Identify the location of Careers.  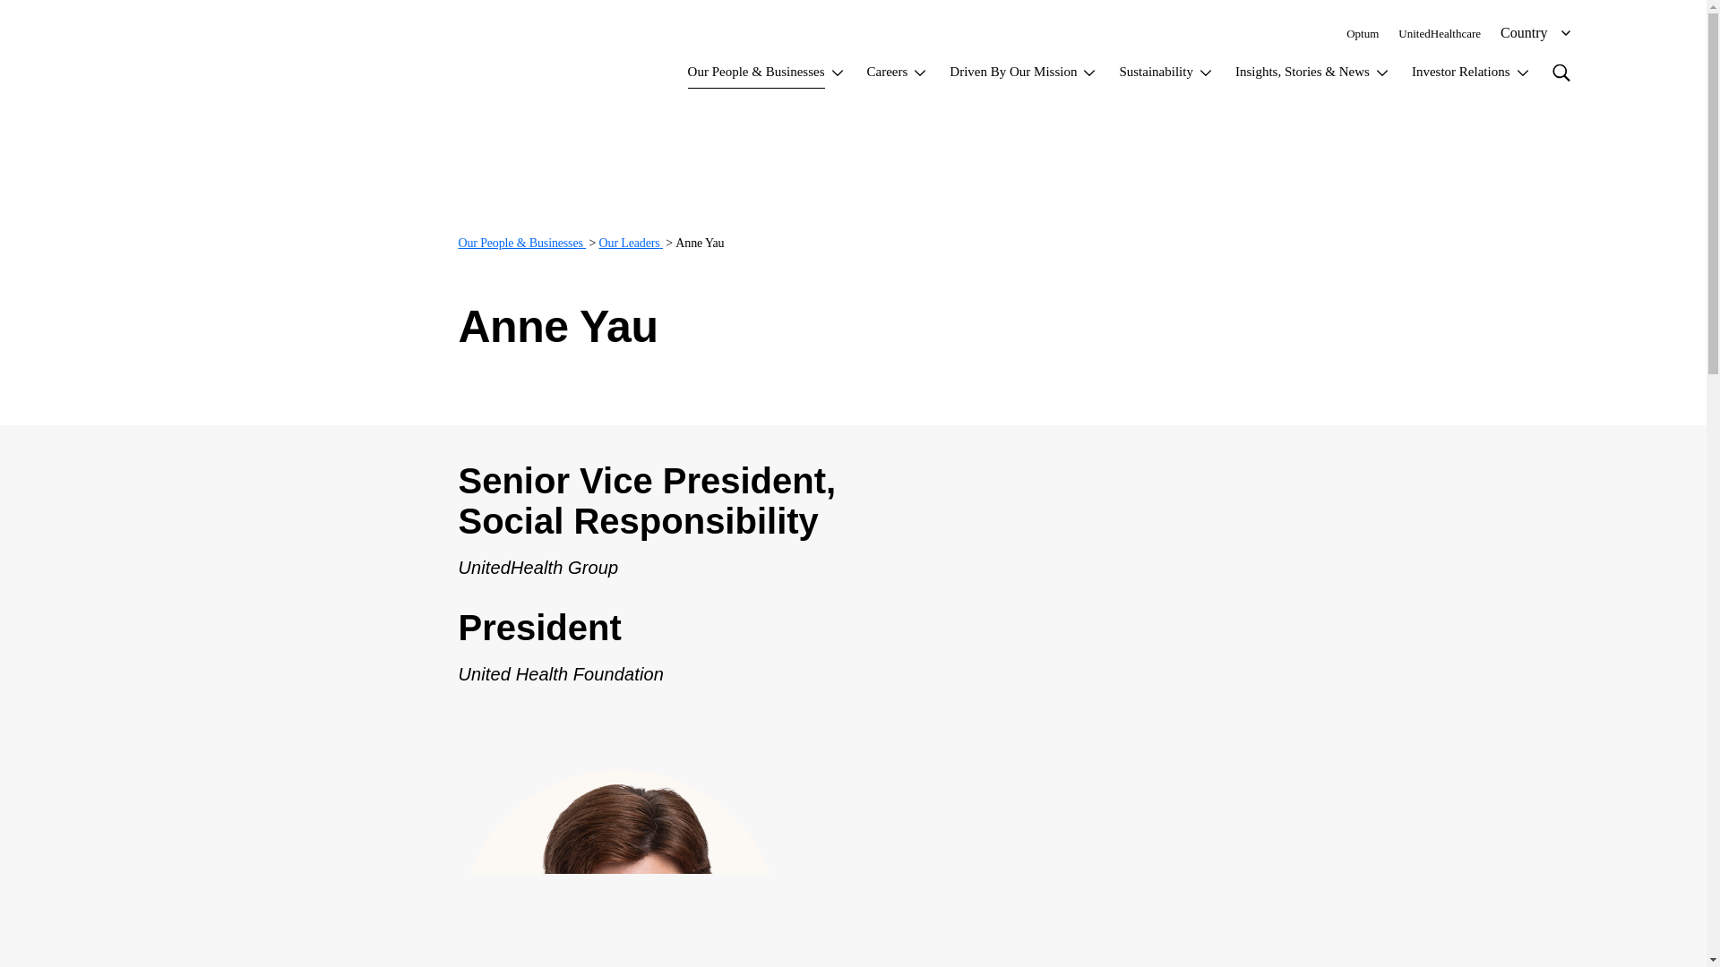
(898, 75).